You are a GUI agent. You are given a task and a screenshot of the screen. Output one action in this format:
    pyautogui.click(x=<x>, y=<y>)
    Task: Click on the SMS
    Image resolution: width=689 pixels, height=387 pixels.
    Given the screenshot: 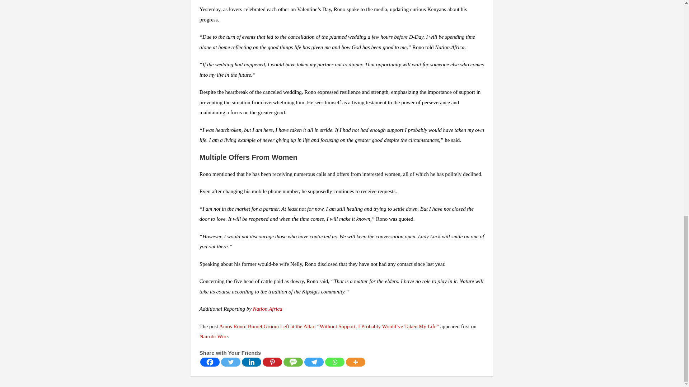 What is the action you would take?
    pyautogui.click(x=293, y=362)
    